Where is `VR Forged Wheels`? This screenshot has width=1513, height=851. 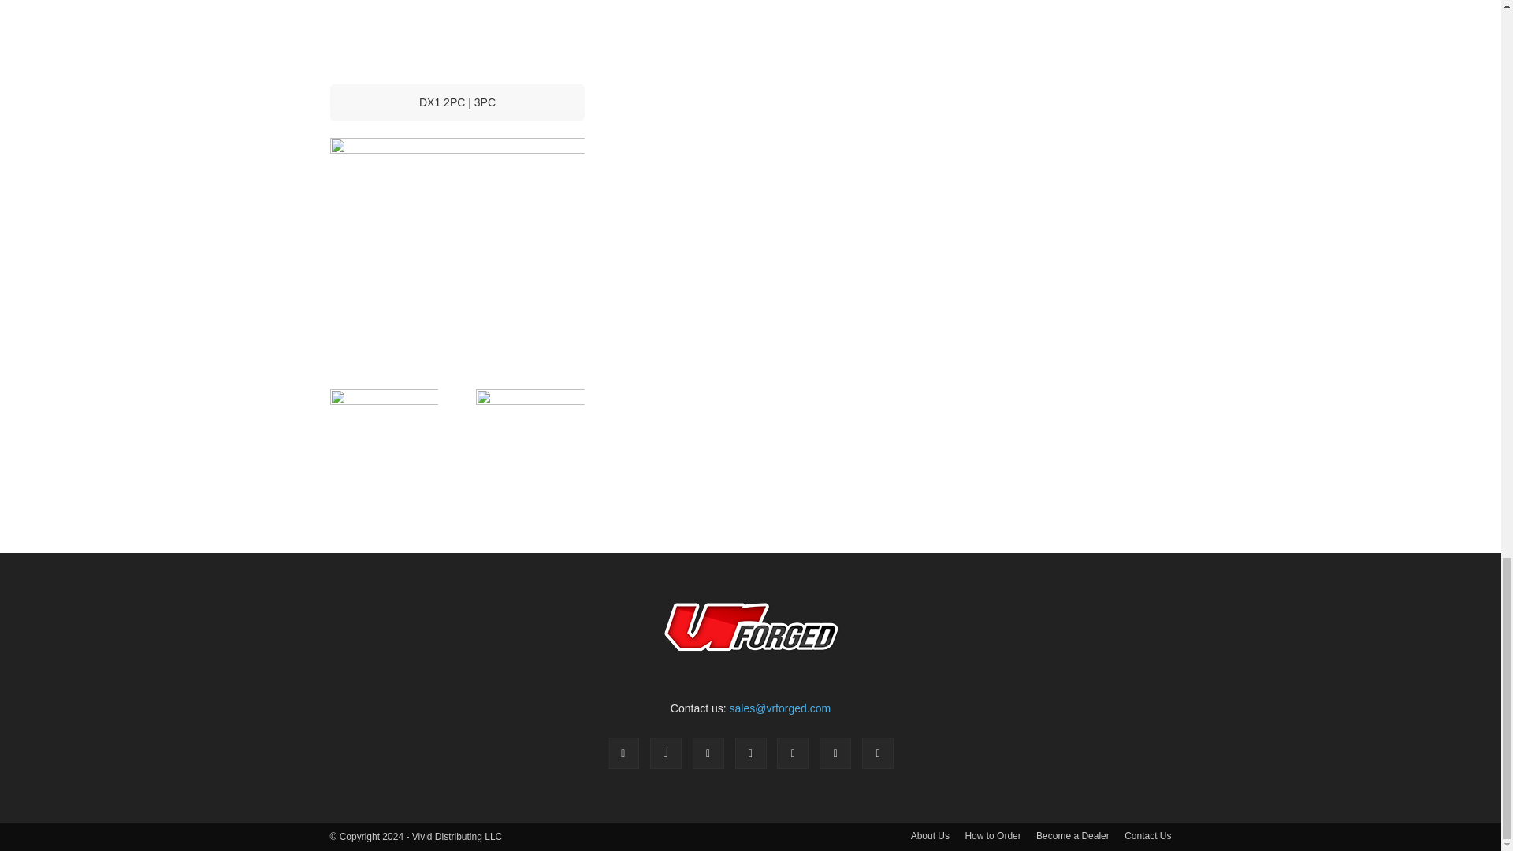
VR Forged Wheels is located at coordinates (750, 627).